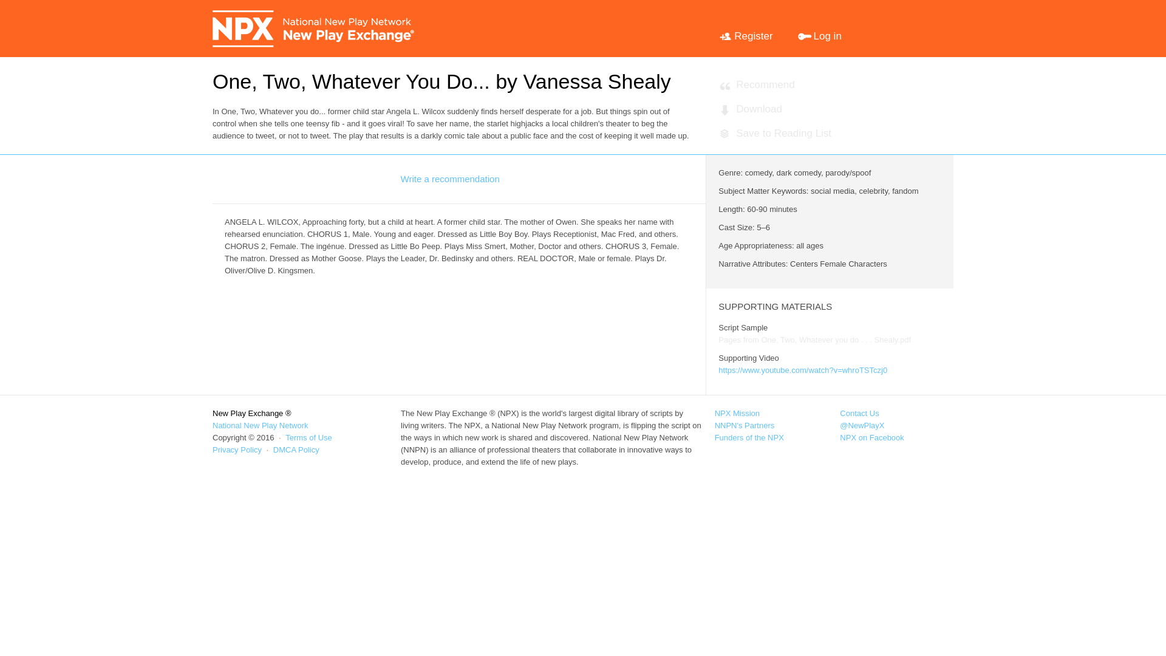 The image size is (1166, 656). What do you see at coordinates (296, 449) in the screenshot?
I see `DMCA Policy` at bounding box center [296, 449].